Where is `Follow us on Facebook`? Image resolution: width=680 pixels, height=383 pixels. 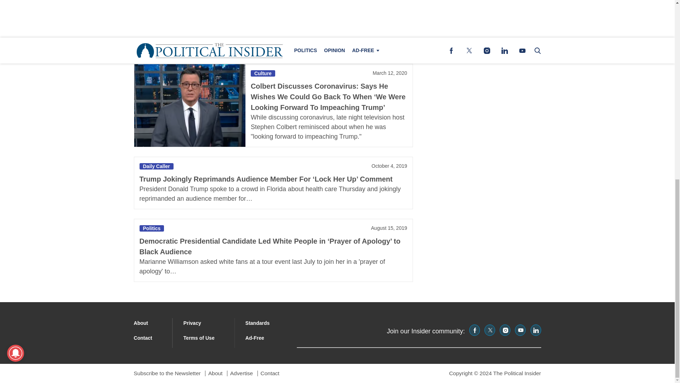 Follow us on Facebook is located at coordinates (475, 330).